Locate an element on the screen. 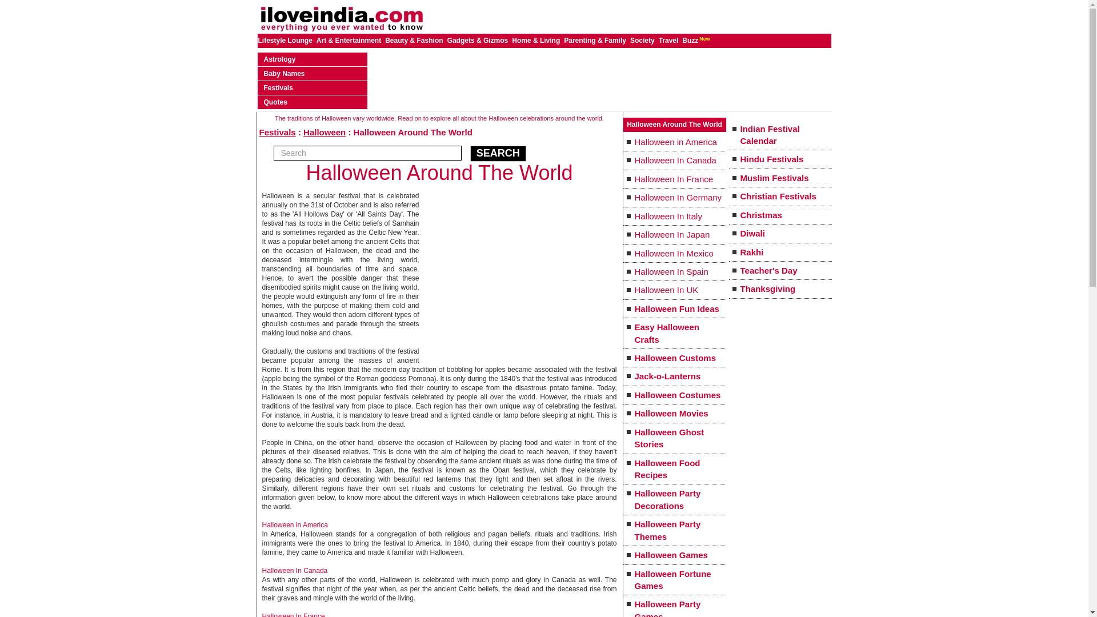 This screenshot has height=617, width=1097. Halloween in America is located at coordinates (294, 524).